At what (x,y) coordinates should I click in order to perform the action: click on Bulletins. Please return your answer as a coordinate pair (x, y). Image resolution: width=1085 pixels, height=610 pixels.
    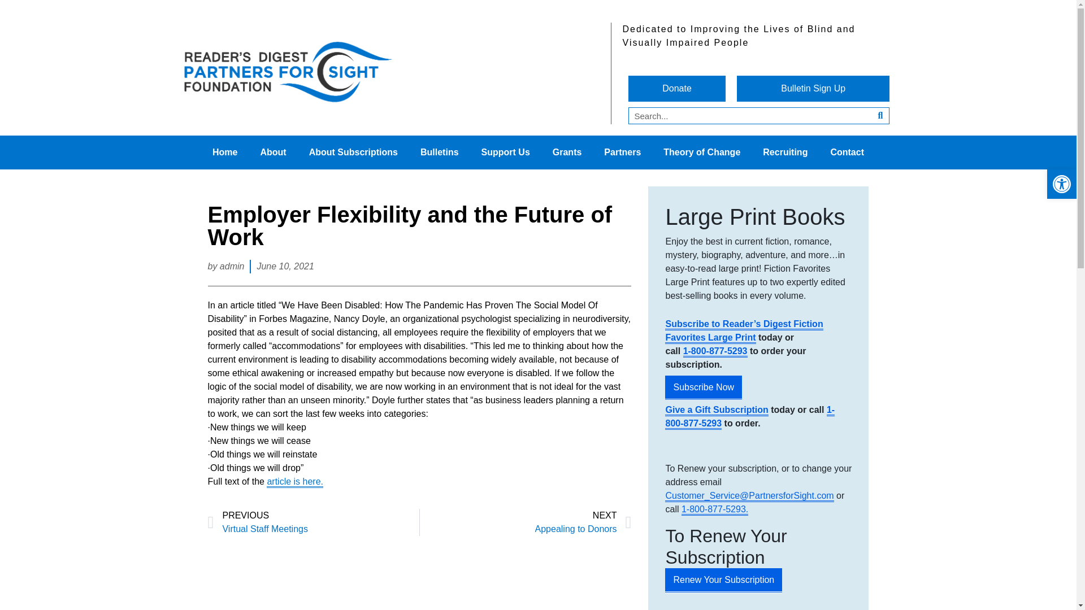
    Looking at the image, I should click on (439, 152).